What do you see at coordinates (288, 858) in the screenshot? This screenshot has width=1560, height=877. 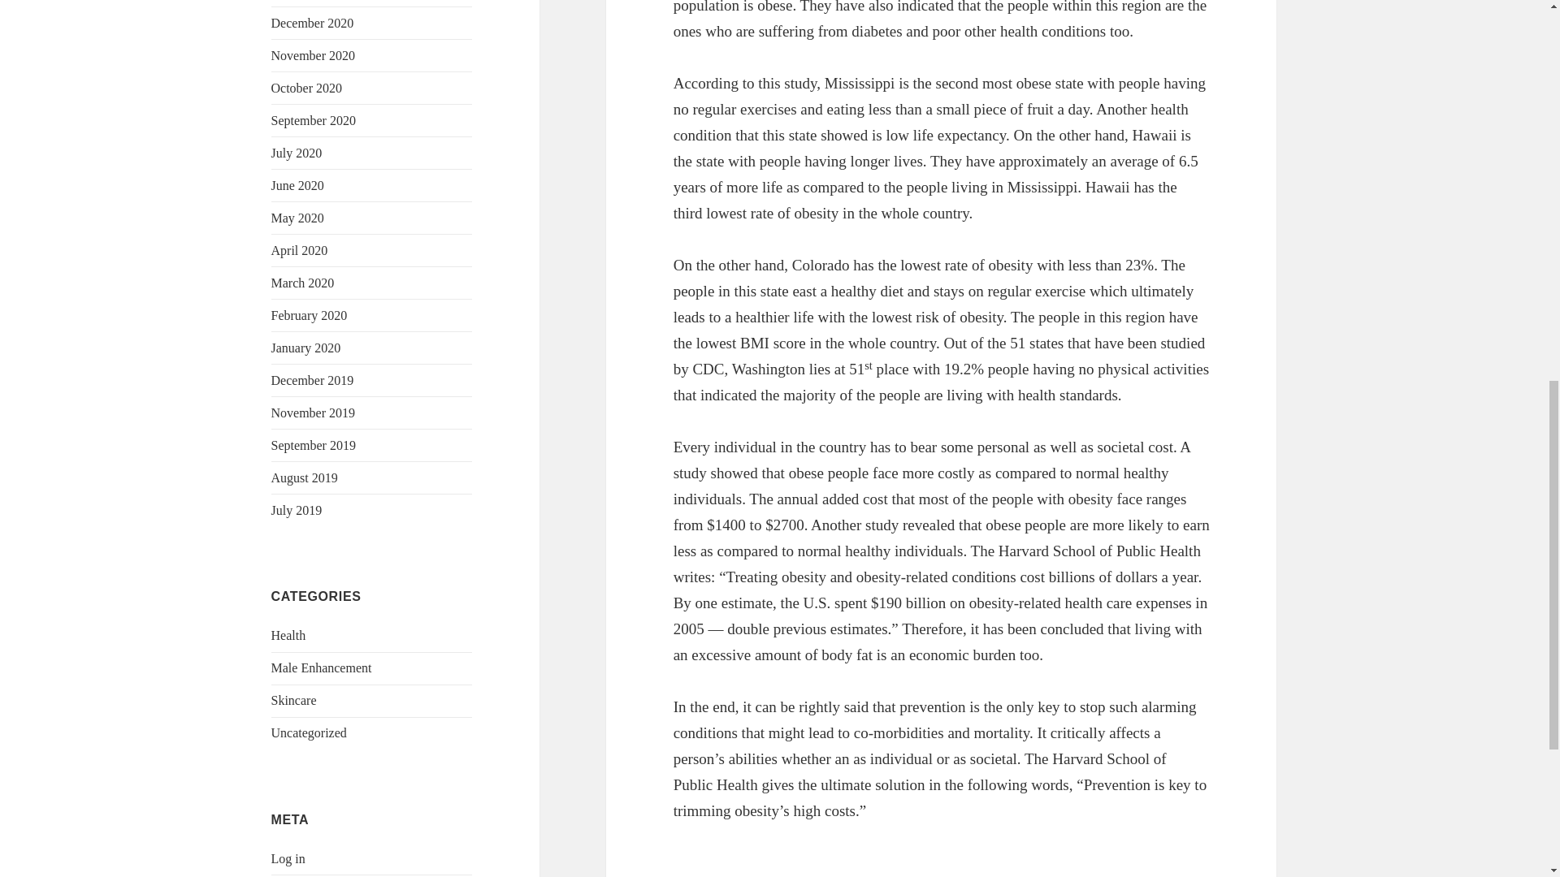 I see `Log in` at bounding box center [288, 858].